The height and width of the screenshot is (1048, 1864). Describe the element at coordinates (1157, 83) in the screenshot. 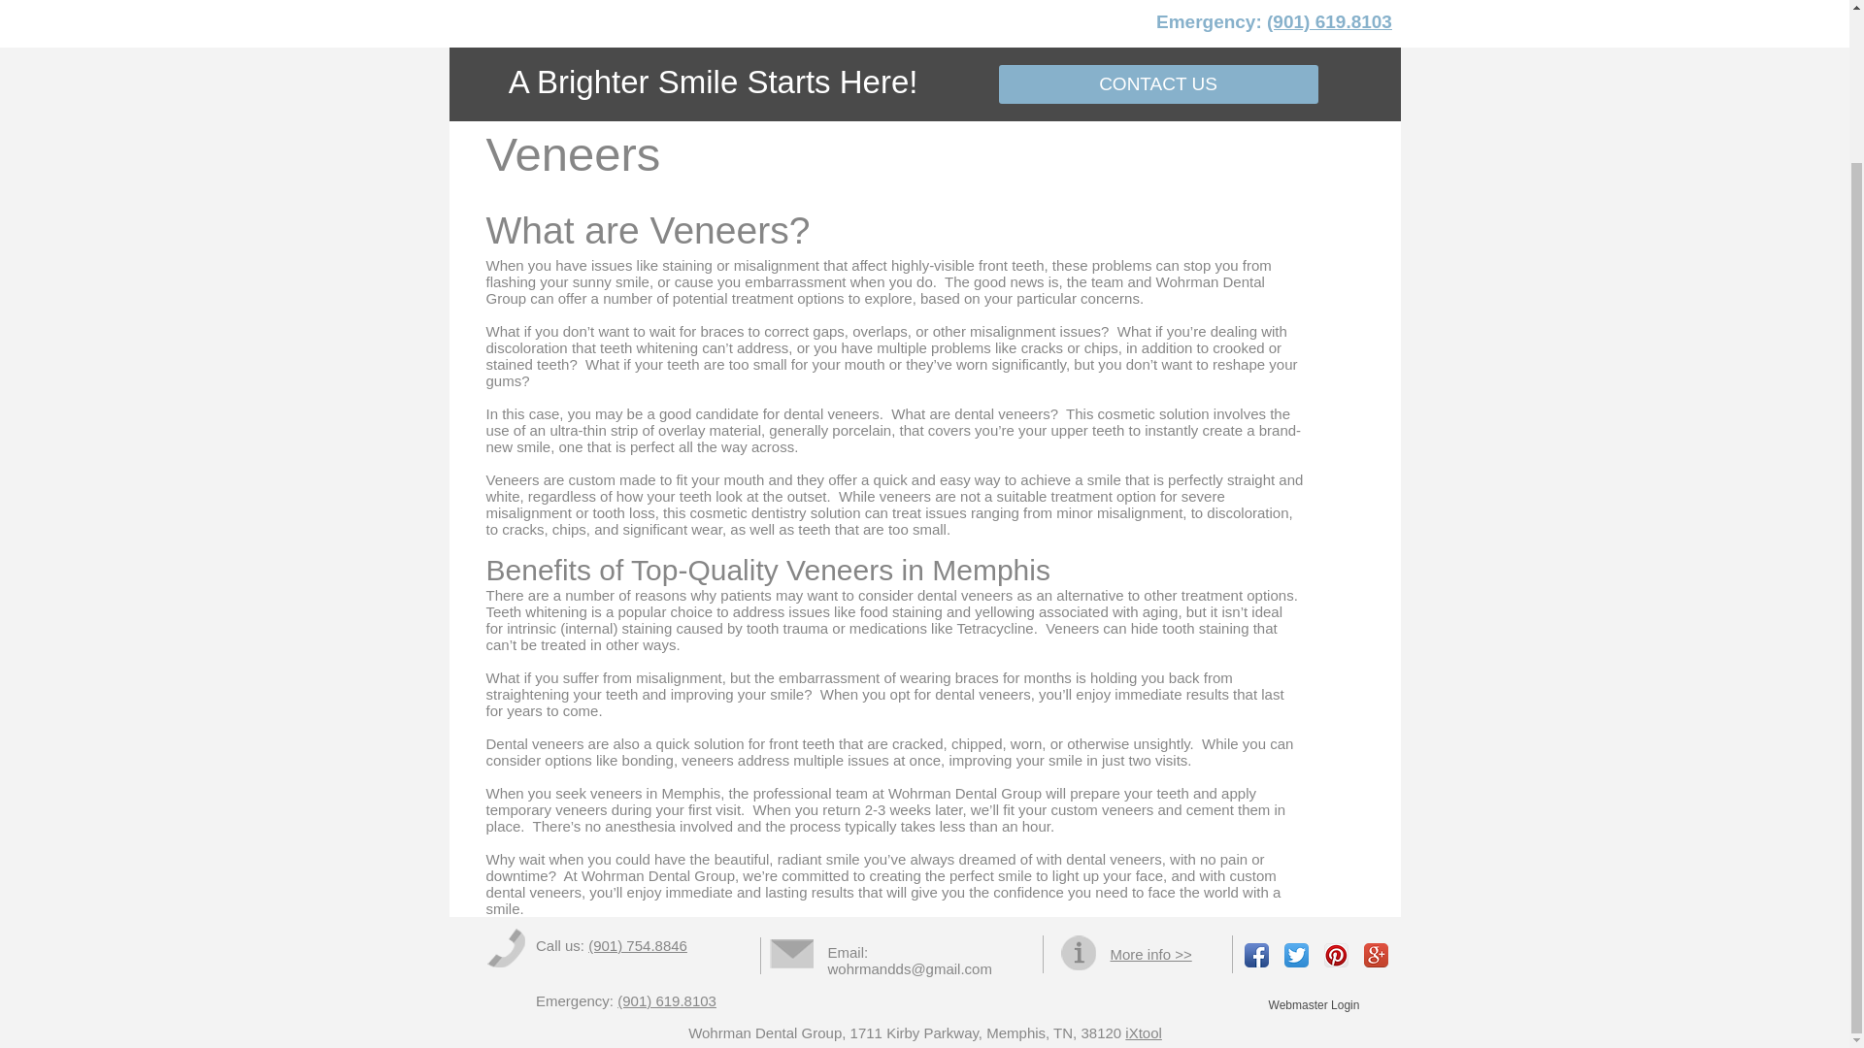

I see `CONTACT US` at that location.